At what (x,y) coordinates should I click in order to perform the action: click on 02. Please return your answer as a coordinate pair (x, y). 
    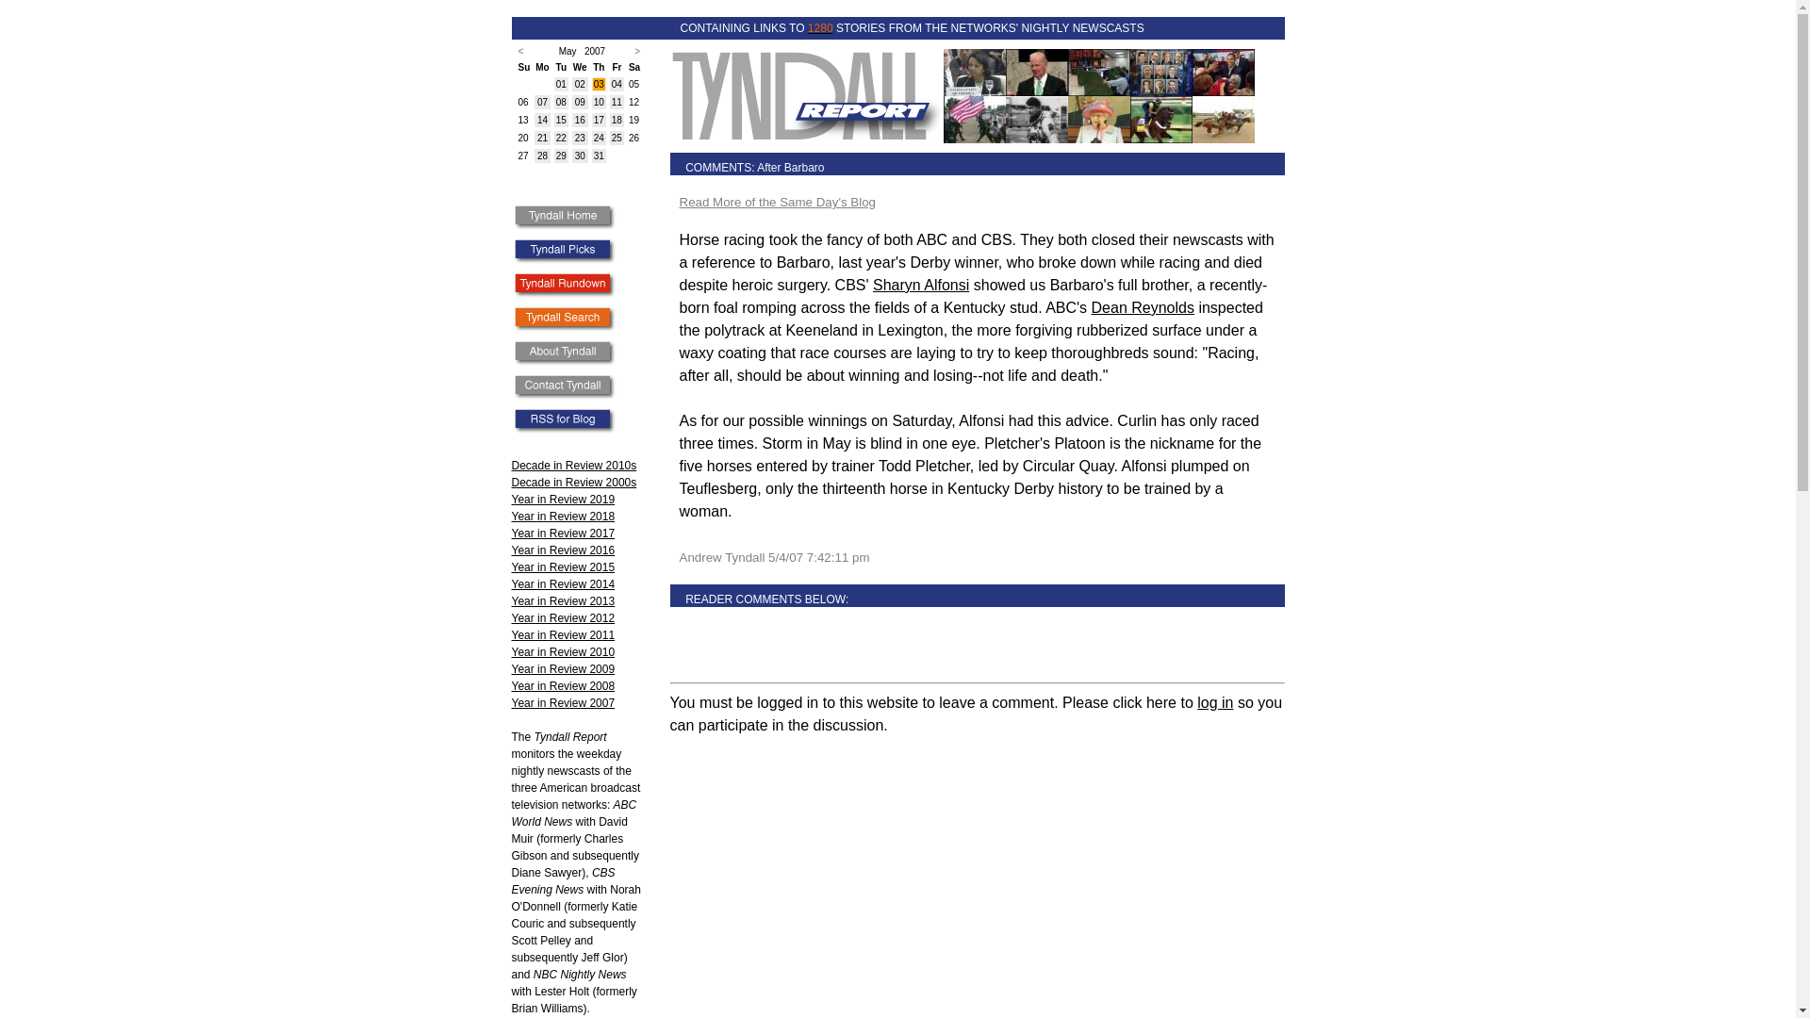
    Looking at the image, I should click on (580, 85).